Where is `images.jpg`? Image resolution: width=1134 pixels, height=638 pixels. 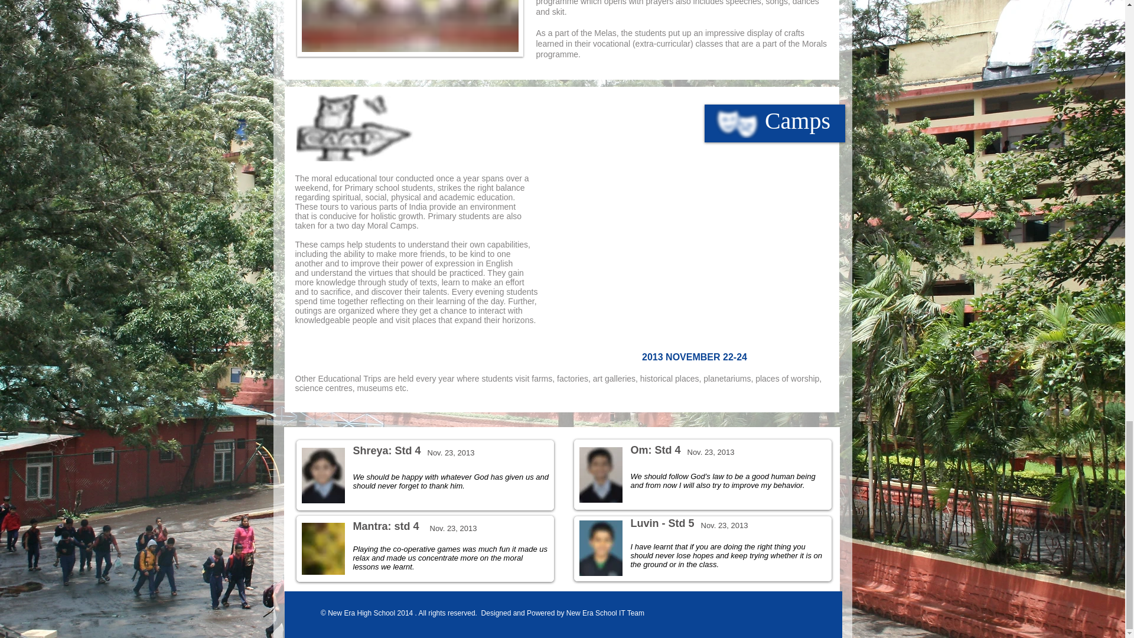 images.jpg is located at coordinates (354, 128).